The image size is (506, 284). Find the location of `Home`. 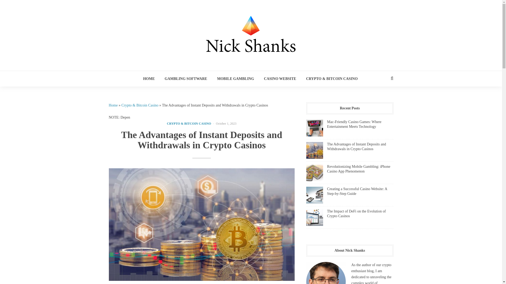

Home is located at coordinates (113, 105).